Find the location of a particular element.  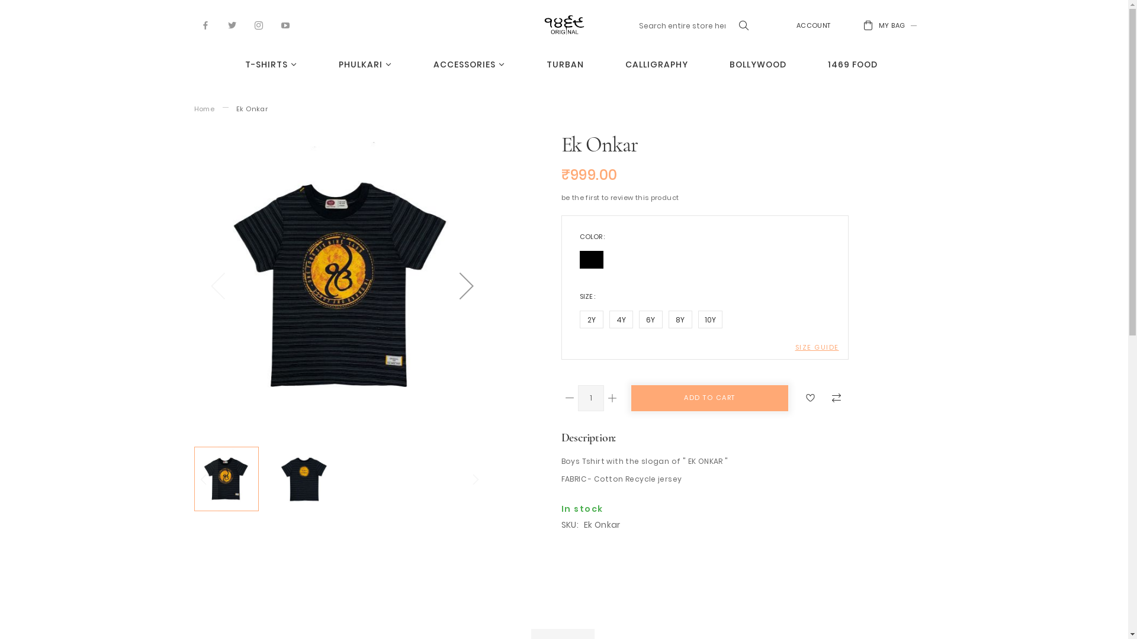

Connect Us on Twitter is located at coordinates (232, 25).